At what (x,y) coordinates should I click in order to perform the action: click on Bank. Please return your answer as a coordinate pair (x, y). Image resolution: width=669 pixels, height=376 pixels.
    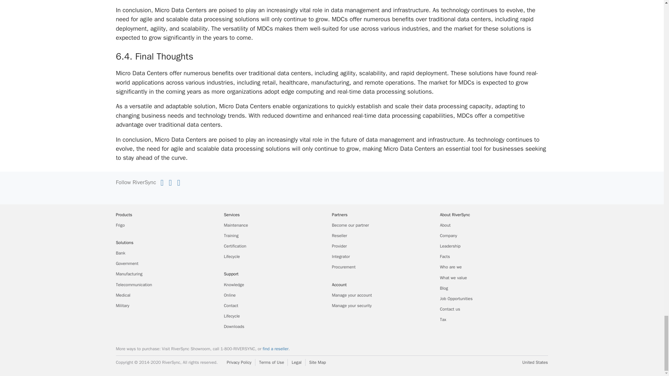
    Looking at the image, I should click on (121, 253).